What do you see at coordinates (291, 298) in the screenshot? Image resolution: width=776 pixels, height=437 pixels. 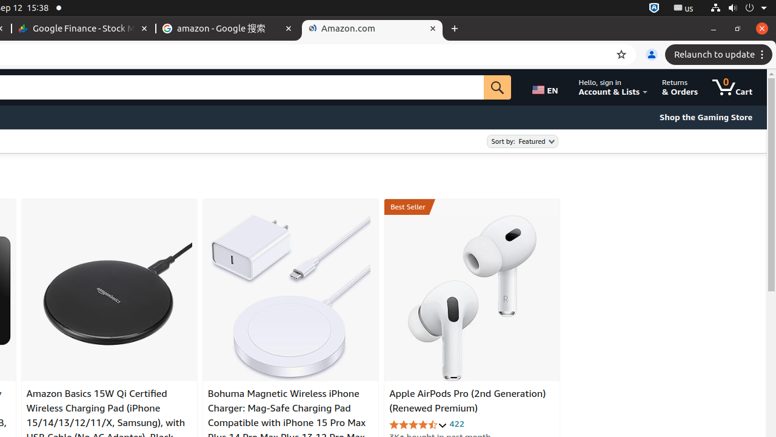 I see `Bohuma Magnetic Wireless iPhone Charger: Mag-Safe Charging Pad Compatible with iPhone 15 Pro Max Plus 14 Pro Max Plus 13 1...` at bounding box center [291, 298].